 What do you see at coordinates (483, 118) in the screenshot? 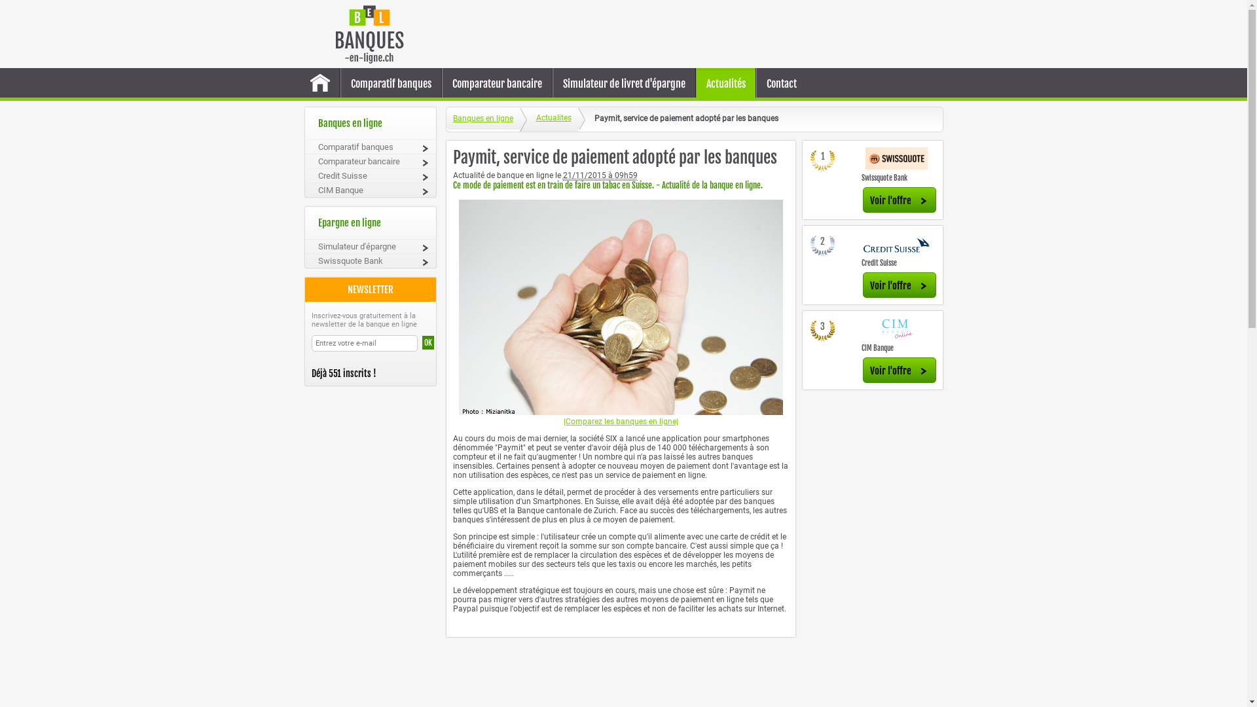
I see `Banques en ligne` at bounding box center [483, 118].